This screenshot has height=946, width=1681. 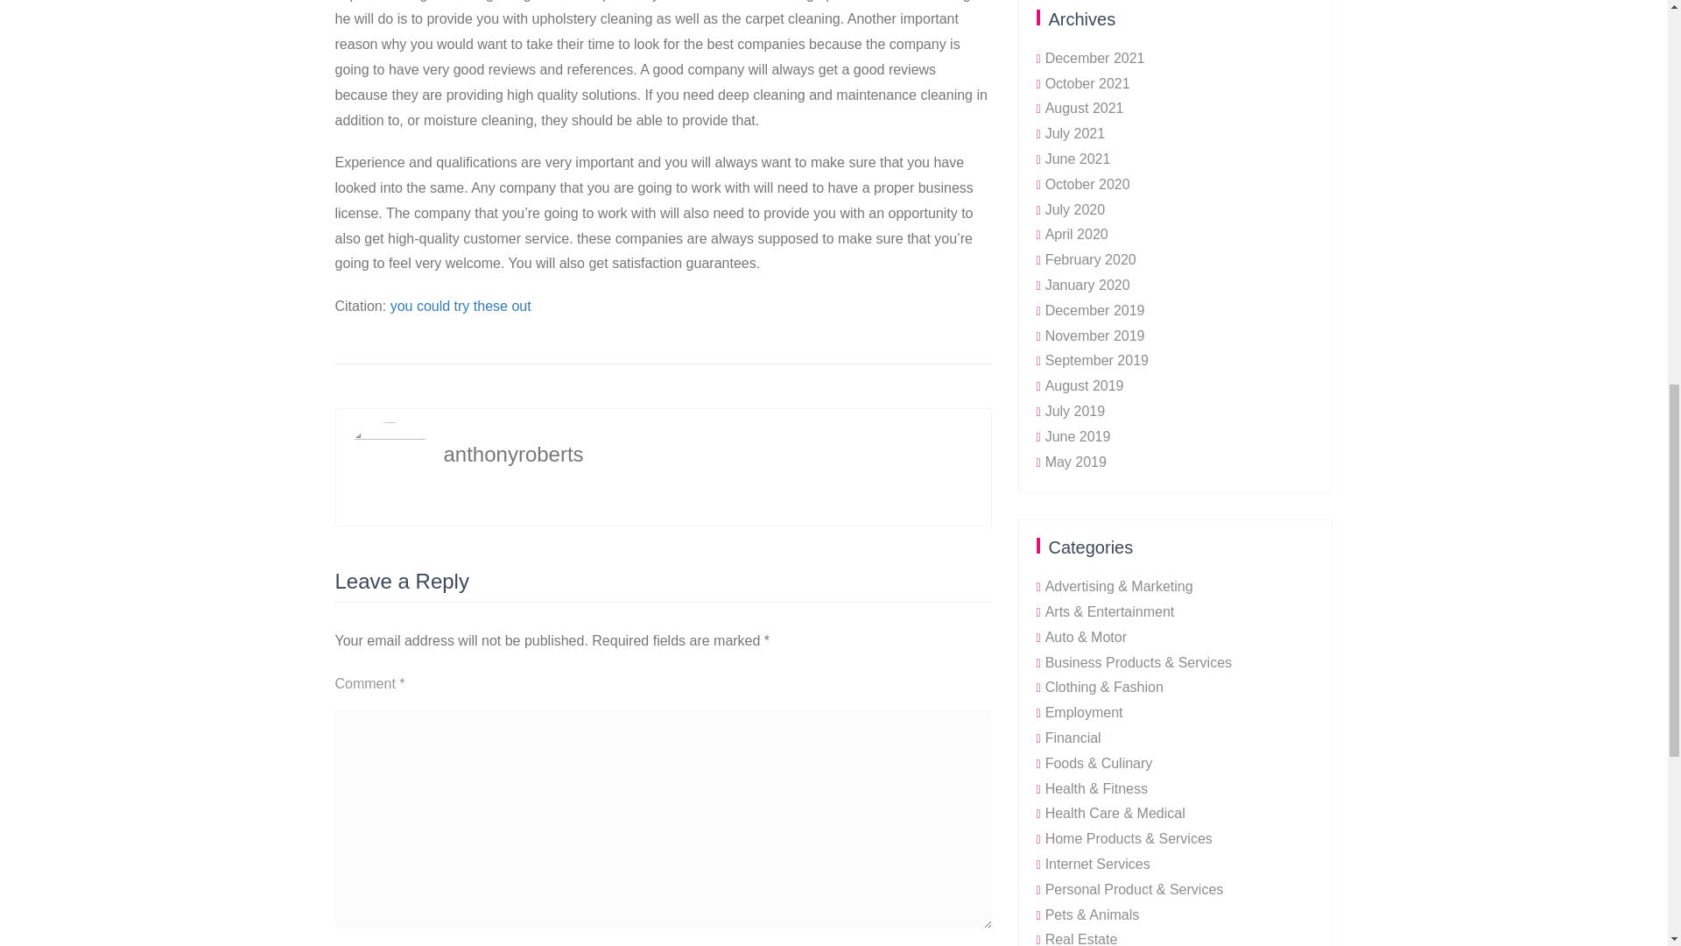 I want to click on July 2020, so click(x=1075, y=210).